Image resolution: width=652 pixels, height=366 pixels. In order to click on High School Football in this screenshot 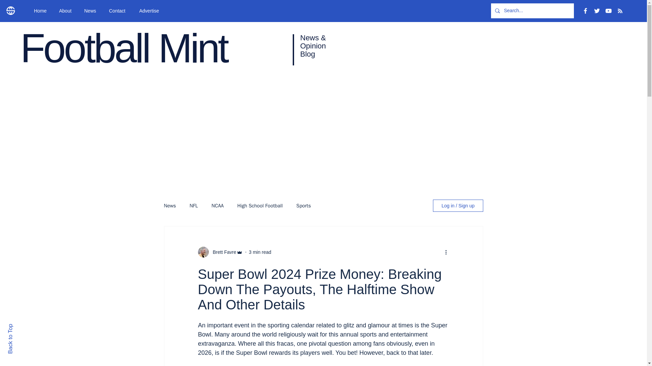, I will do `click(260, 206)`.